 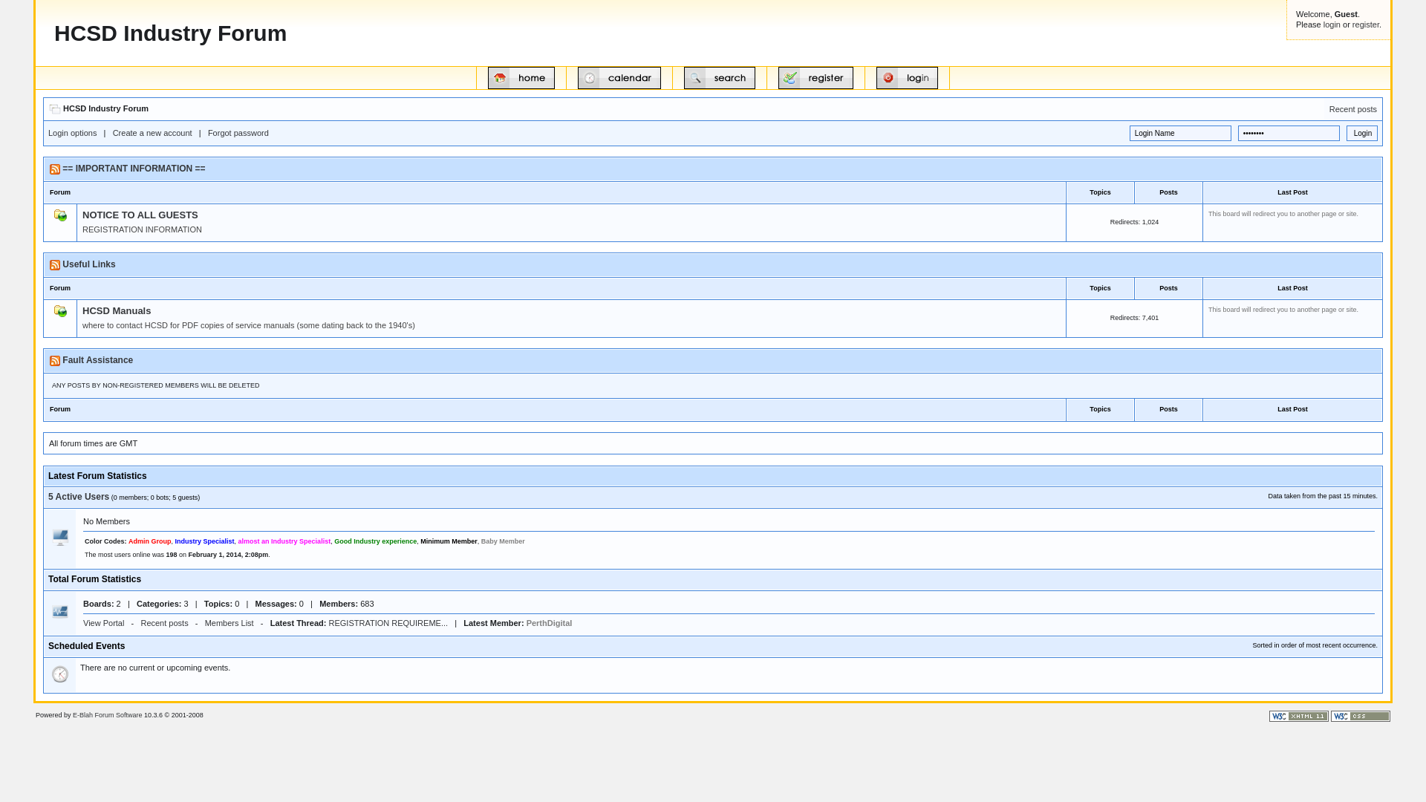 What do you see at coordinates (150, 541) in the screenshot?
I see `Admin Group` at bounding box center [150, 541].